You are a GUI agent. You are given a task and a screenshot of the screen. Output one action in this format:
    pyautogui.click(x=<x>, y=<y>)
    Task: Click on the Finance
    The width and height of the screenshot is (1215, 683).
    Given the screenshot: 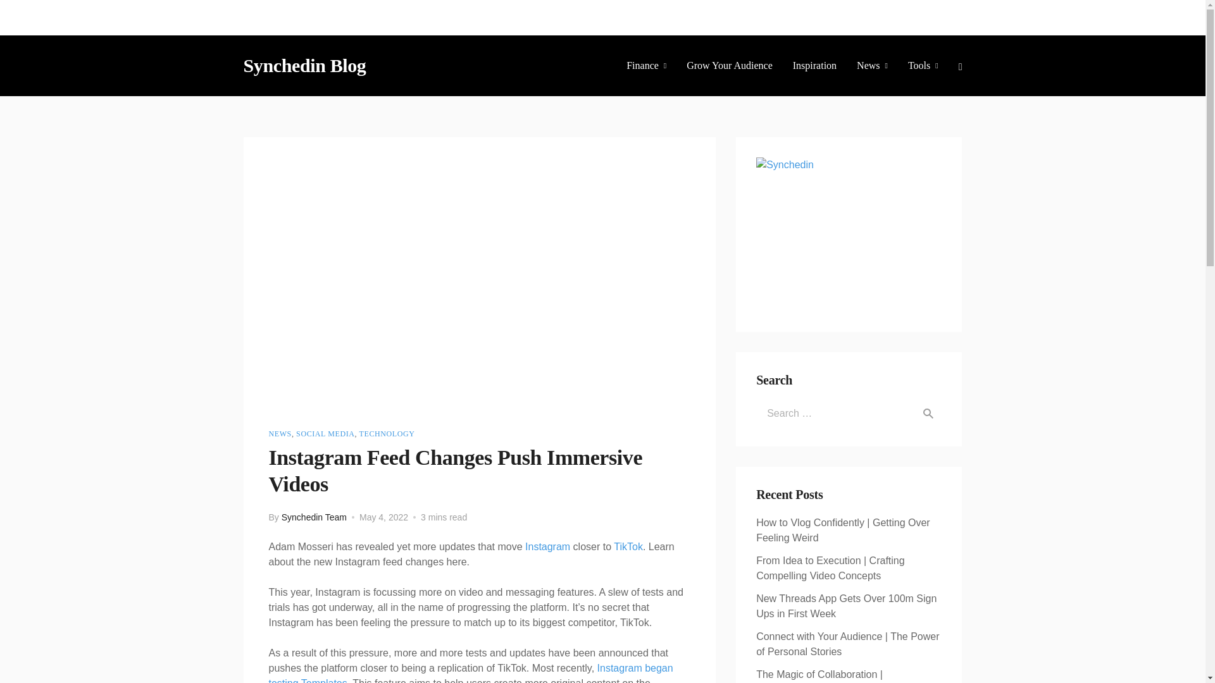 What is the action you would take?
    pyautogui.click(x=646, y=65)
    